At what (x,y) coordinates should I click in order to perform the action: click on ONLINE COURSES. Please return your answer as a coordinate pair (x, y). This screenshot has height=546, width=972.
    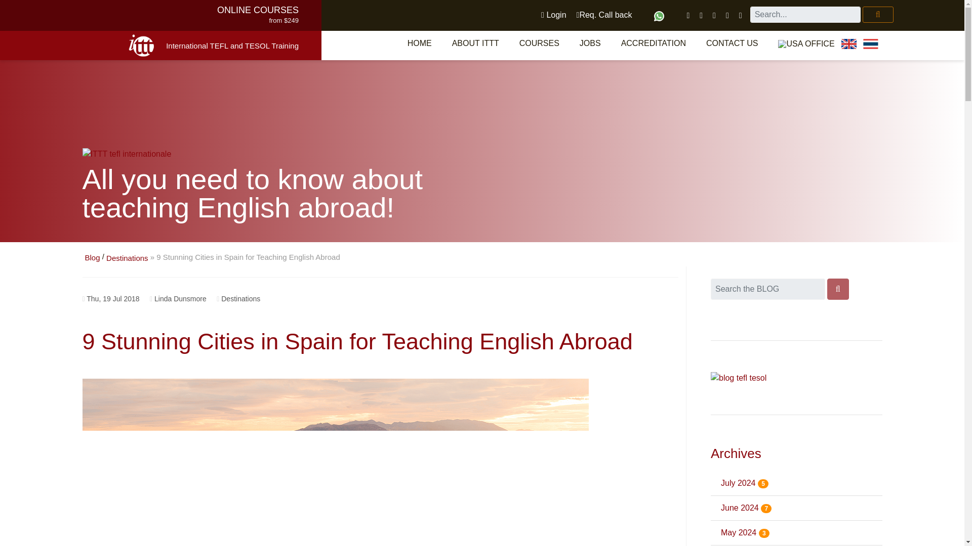
    Looking at the image, I should click on (257, 10).